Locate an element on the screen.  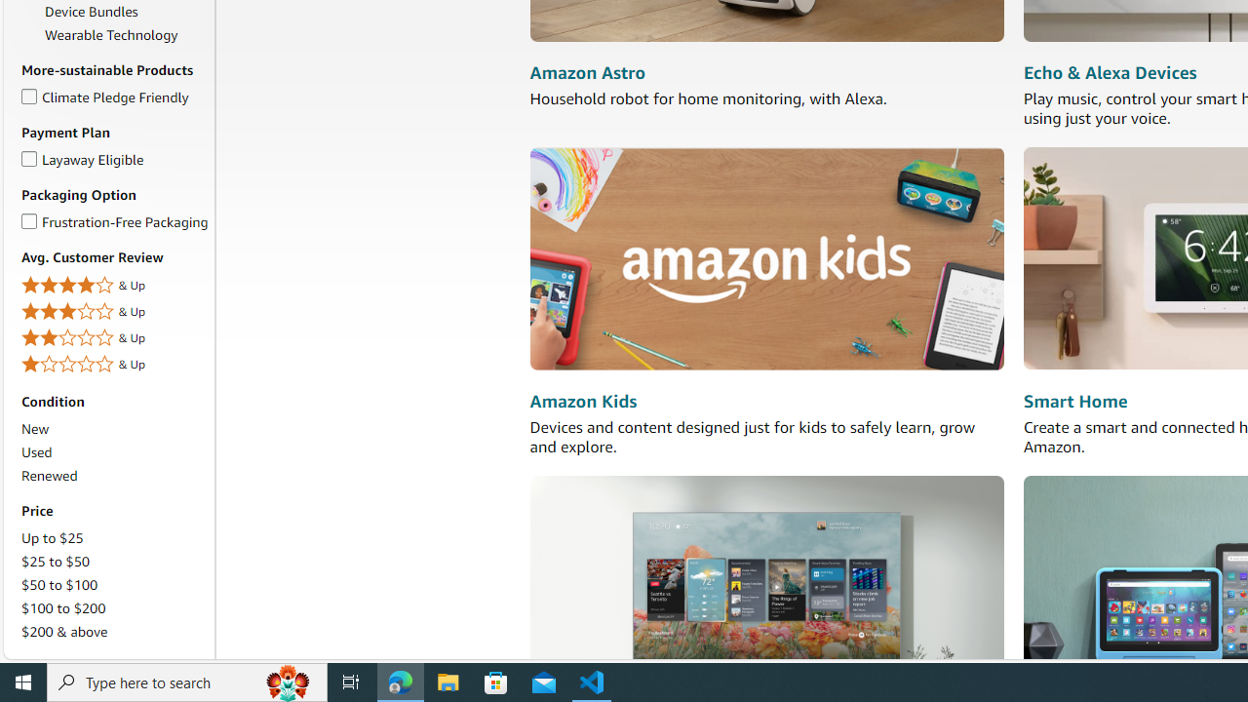
2 Stars & Up is located at coordinates (114, 337).